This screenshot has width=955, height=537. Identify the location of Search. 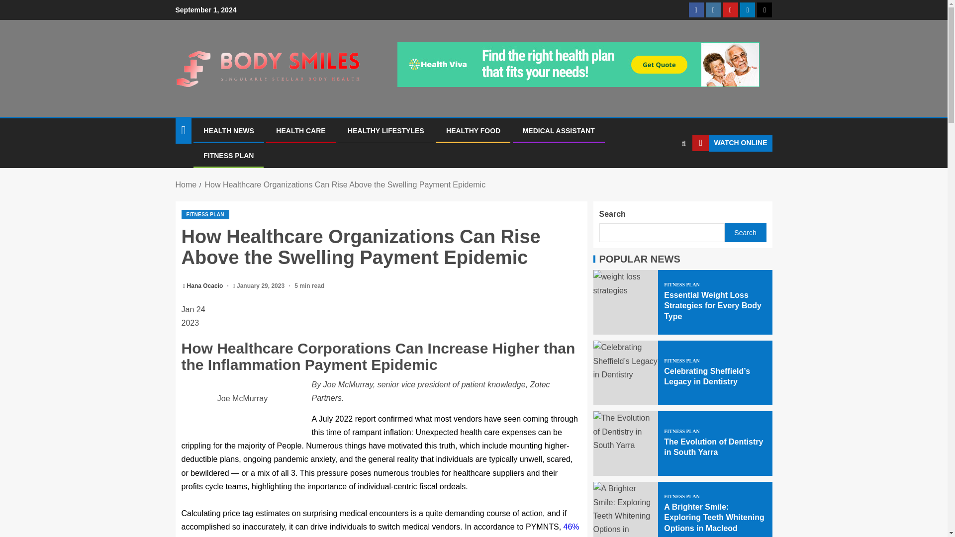
(665, 174).